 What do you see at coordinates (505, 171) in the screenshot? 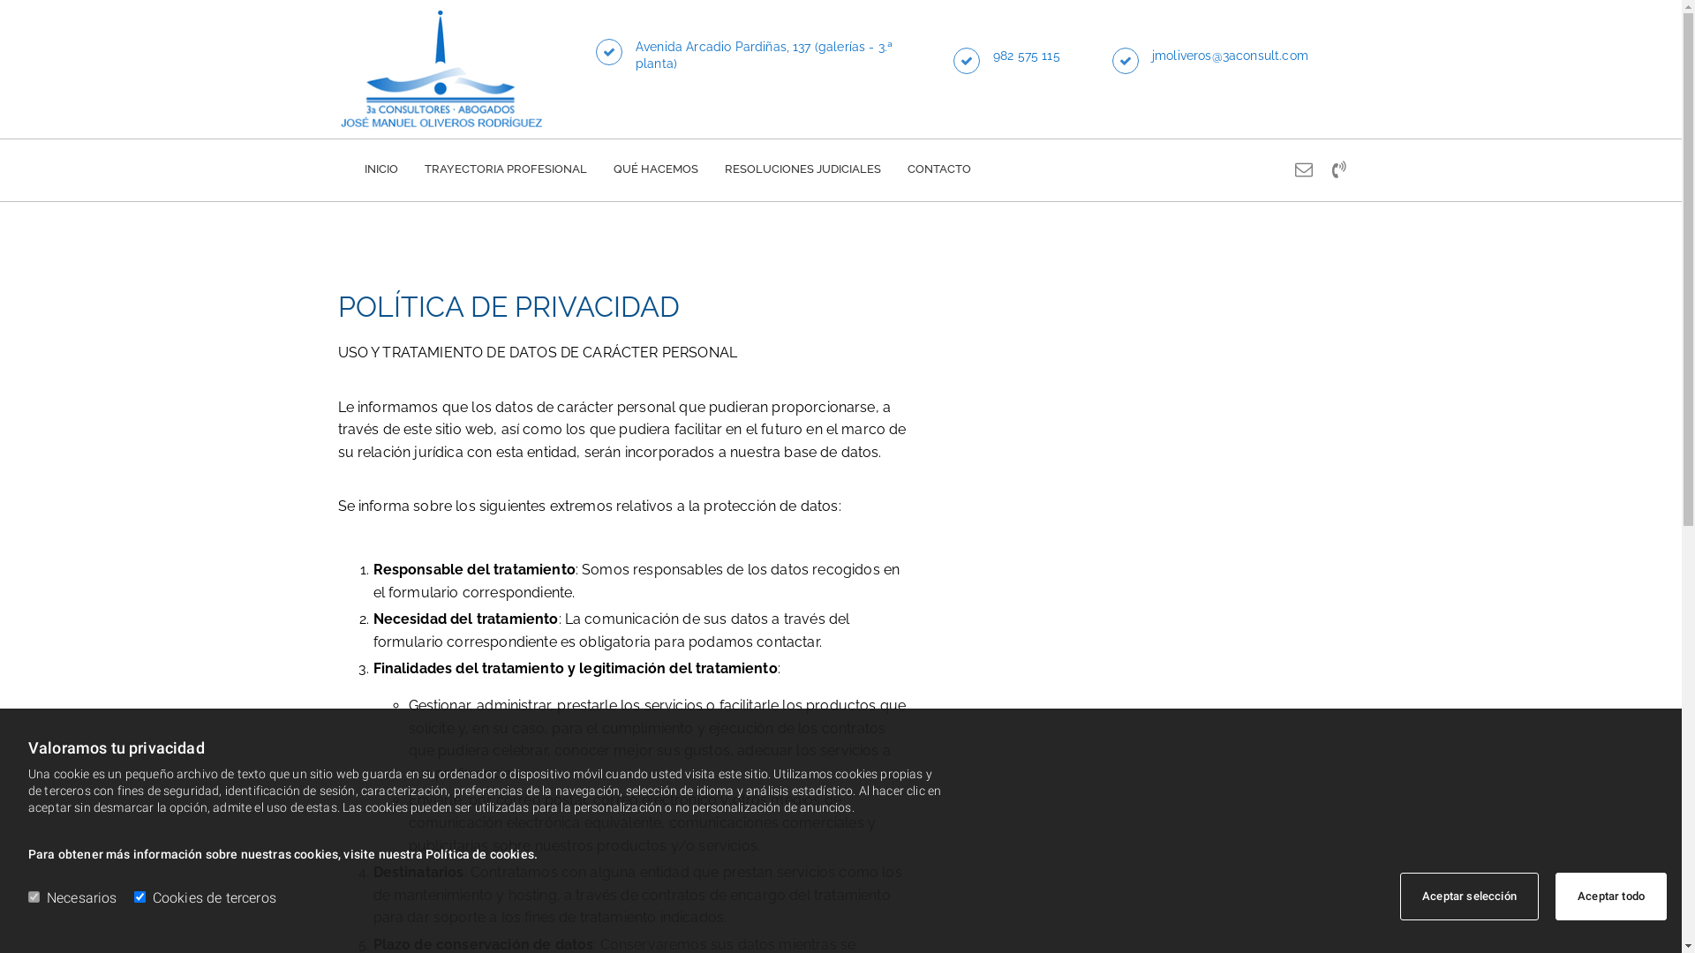
I see `TRAYECTORIA PROFESIONAL` at bounding box center [505, 171].